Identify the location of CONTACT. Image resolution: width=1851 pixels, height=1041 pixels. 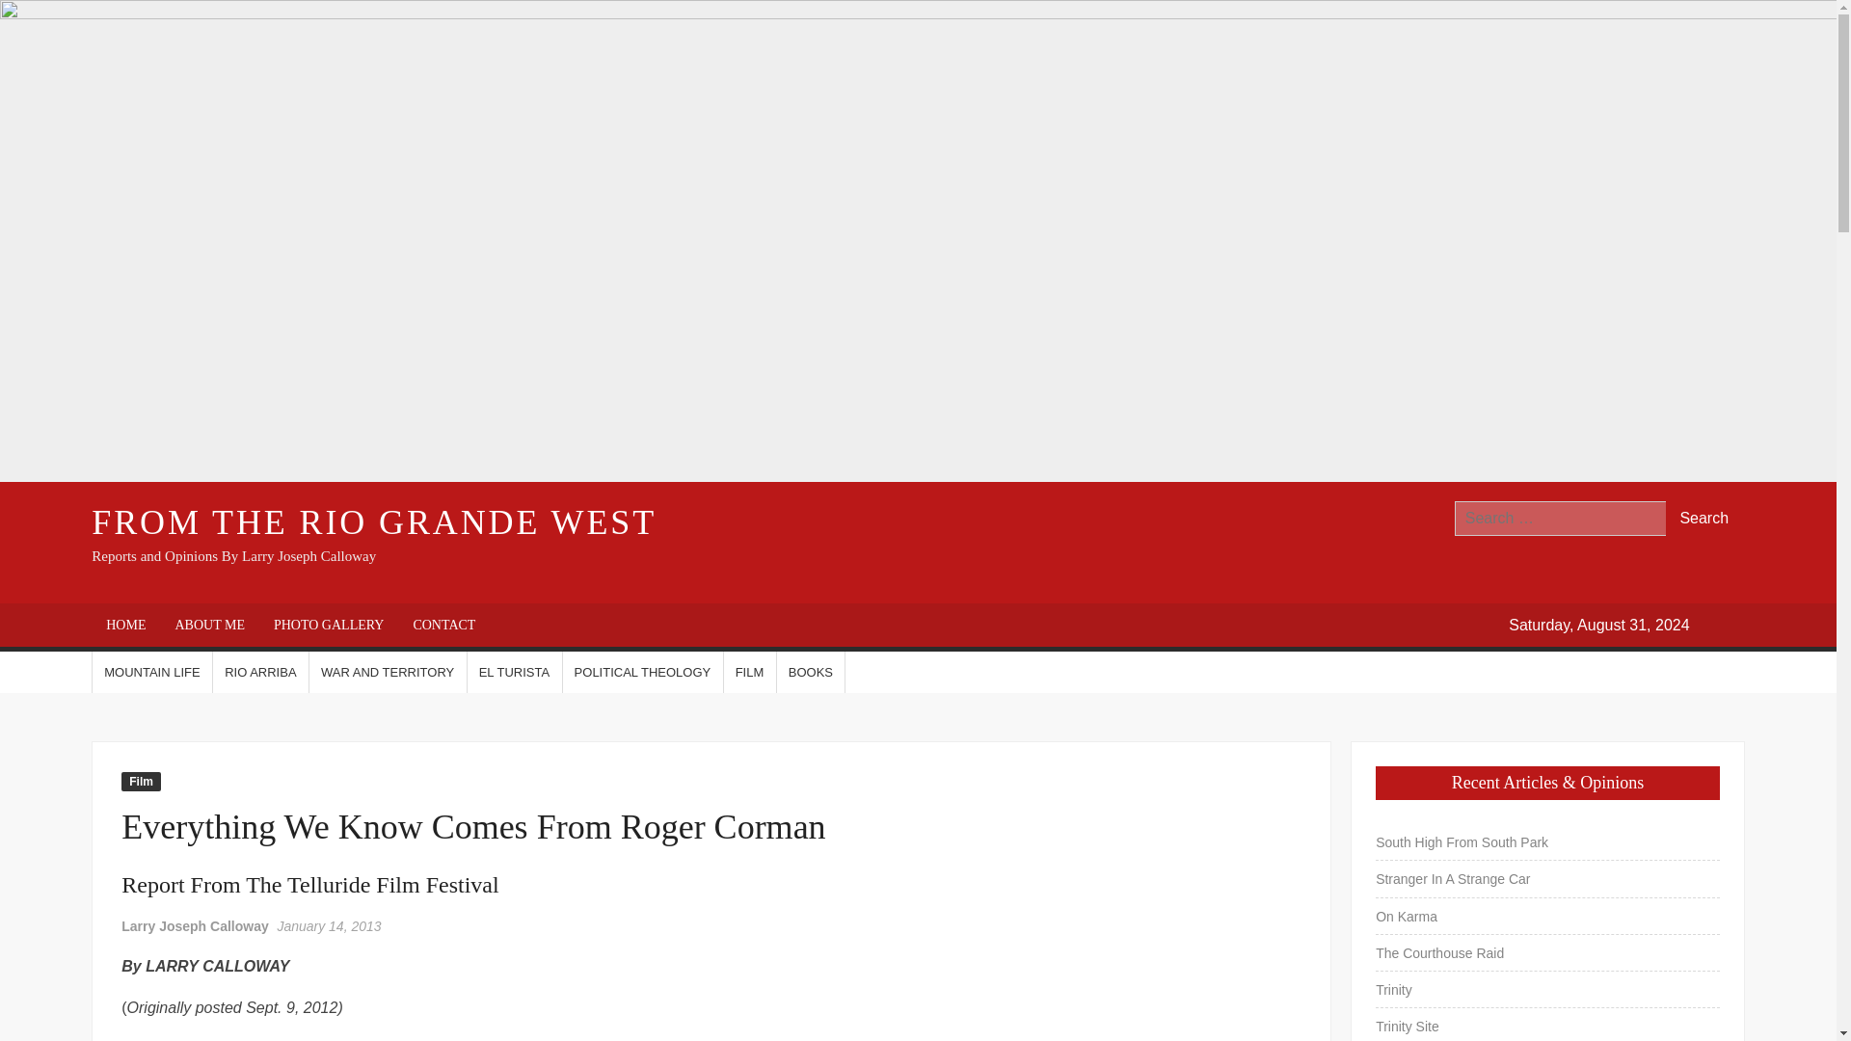
(443, 625).